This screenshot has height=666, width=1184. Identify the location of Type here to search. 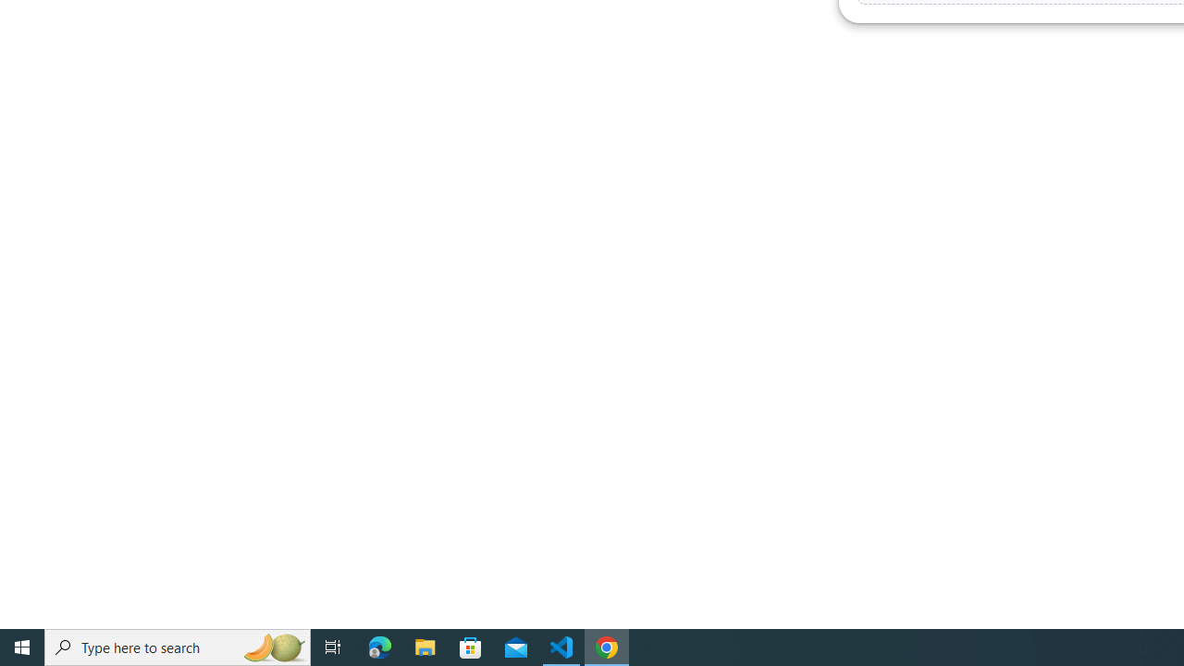
(178, 647).